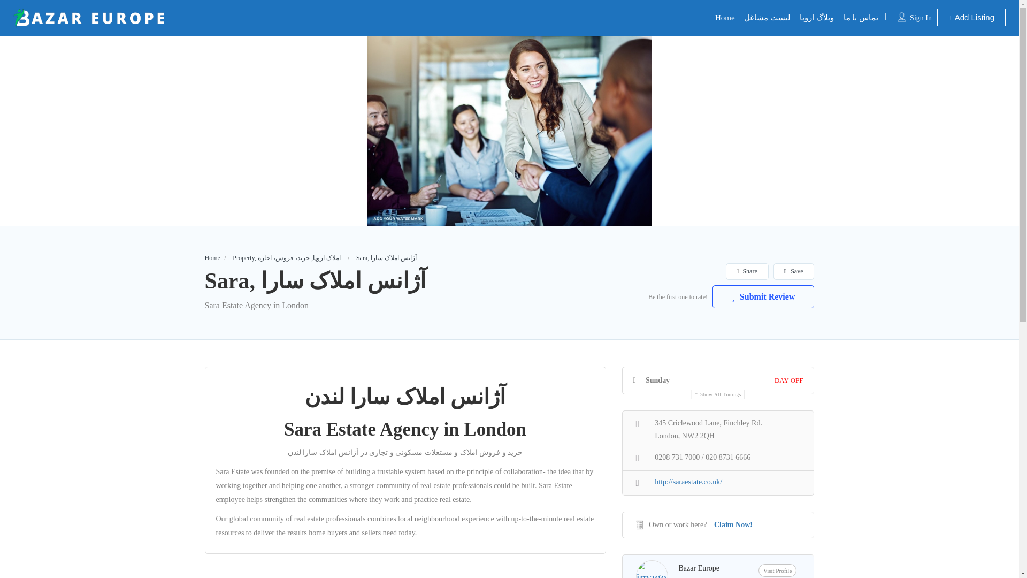 Image resolution: width=1027 pixels, height=578 pixels. What do you see at coordinates (794, 271) in the screenshot?
I see `Save` at bounding box center [794, 271].